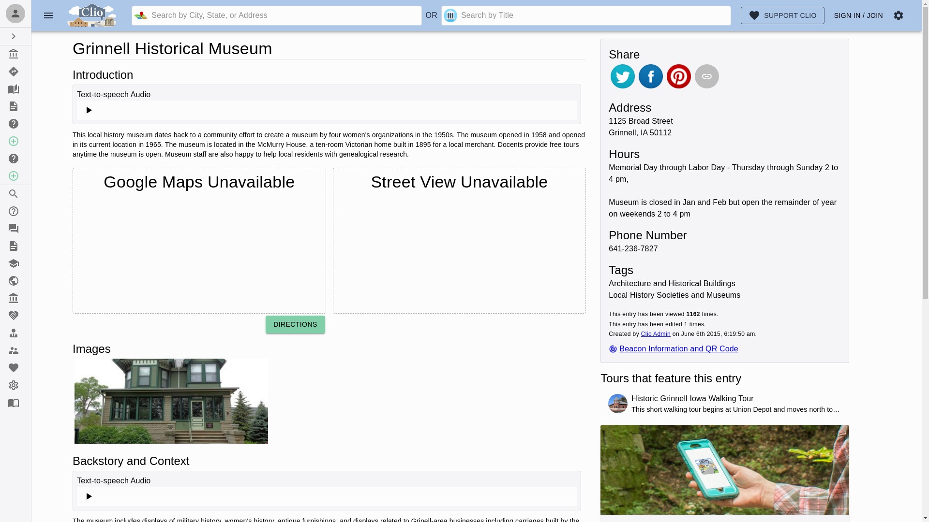 Image resolution: width=929 pixels, height=522 pixels. What do you see at coordinates (15, 72) in the screenshot?
I see `Tours` at bounding box center [15, 72].